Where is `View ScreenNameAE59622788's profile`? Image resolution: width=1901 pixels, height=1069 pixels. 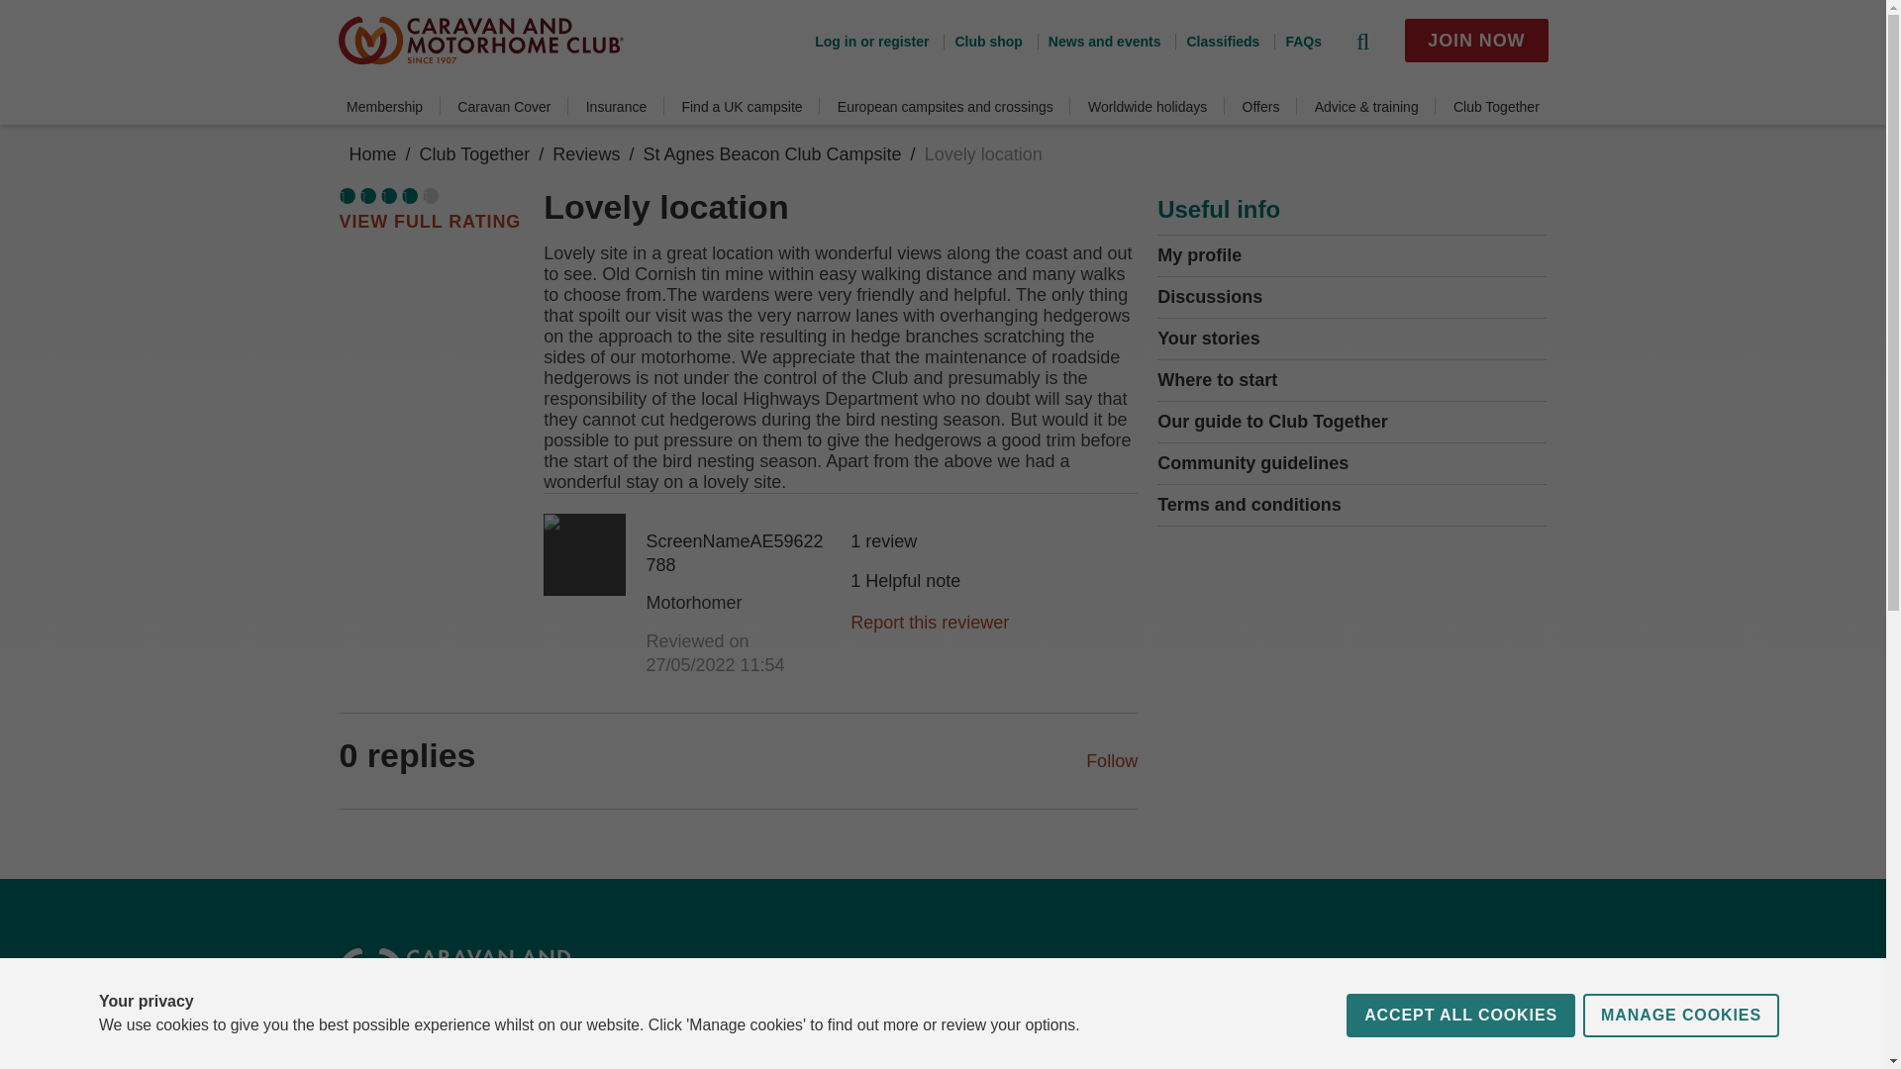
View ScreenNameAE59622788's profile is located at coordinates (739, 603).